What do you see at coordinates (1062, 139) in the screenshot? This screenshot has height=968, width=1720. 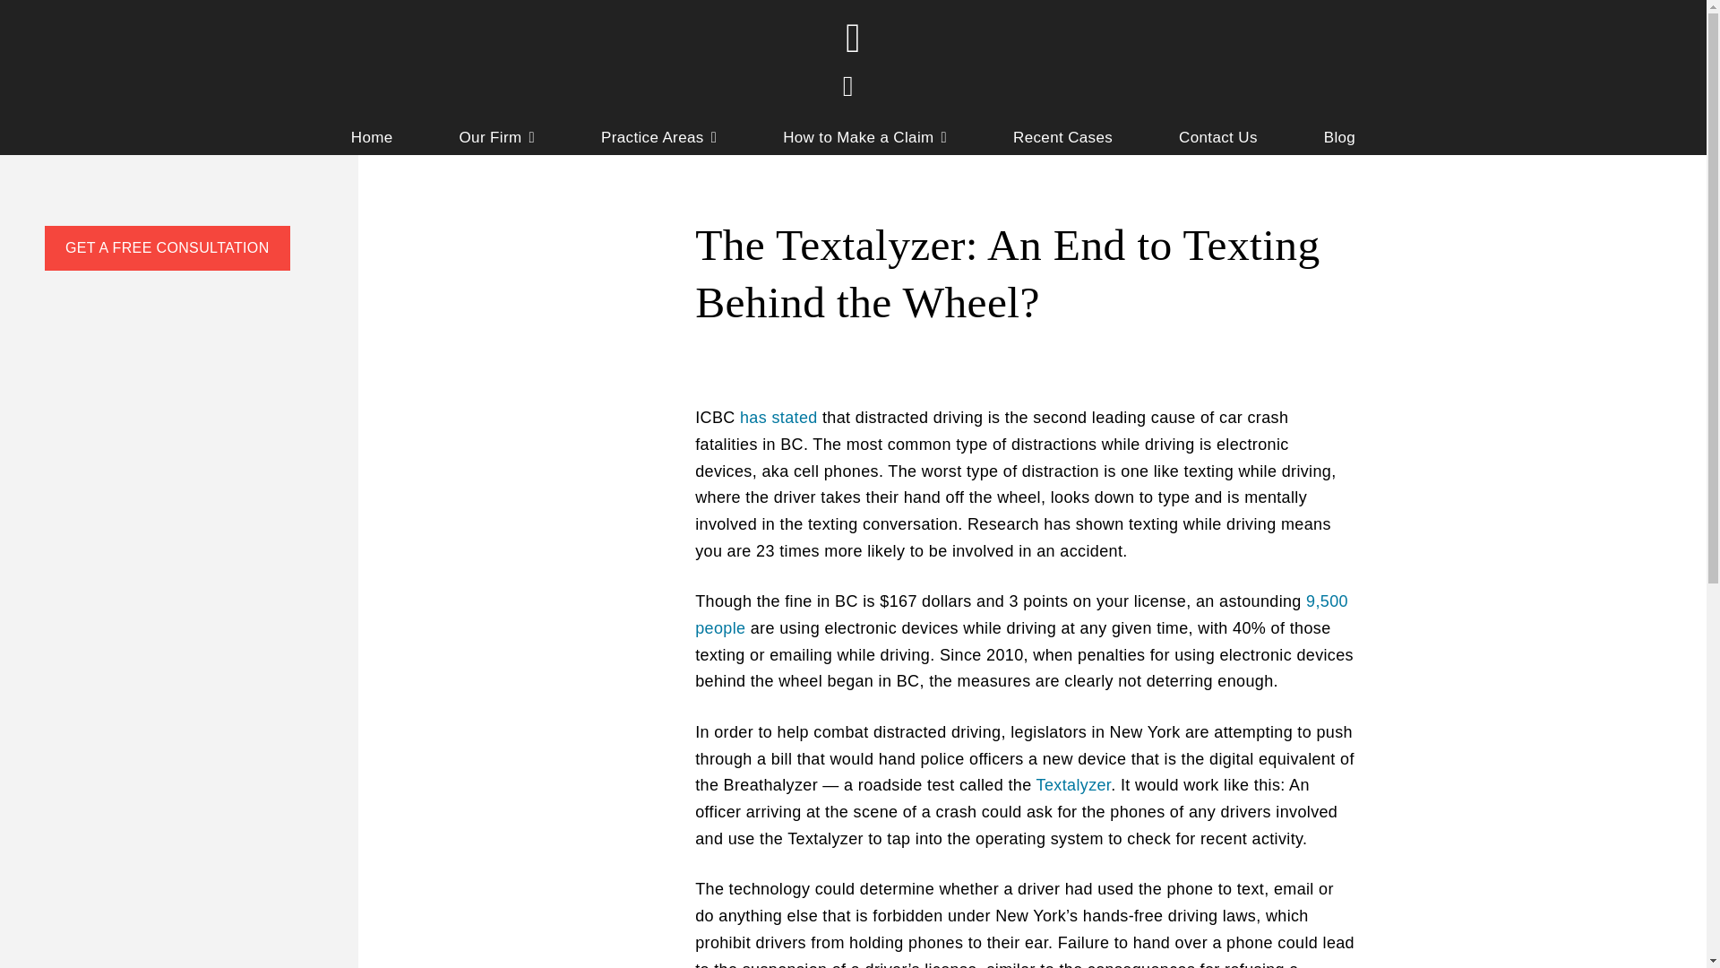 I see `Recent Cases` at bounding box center [1062, 139].